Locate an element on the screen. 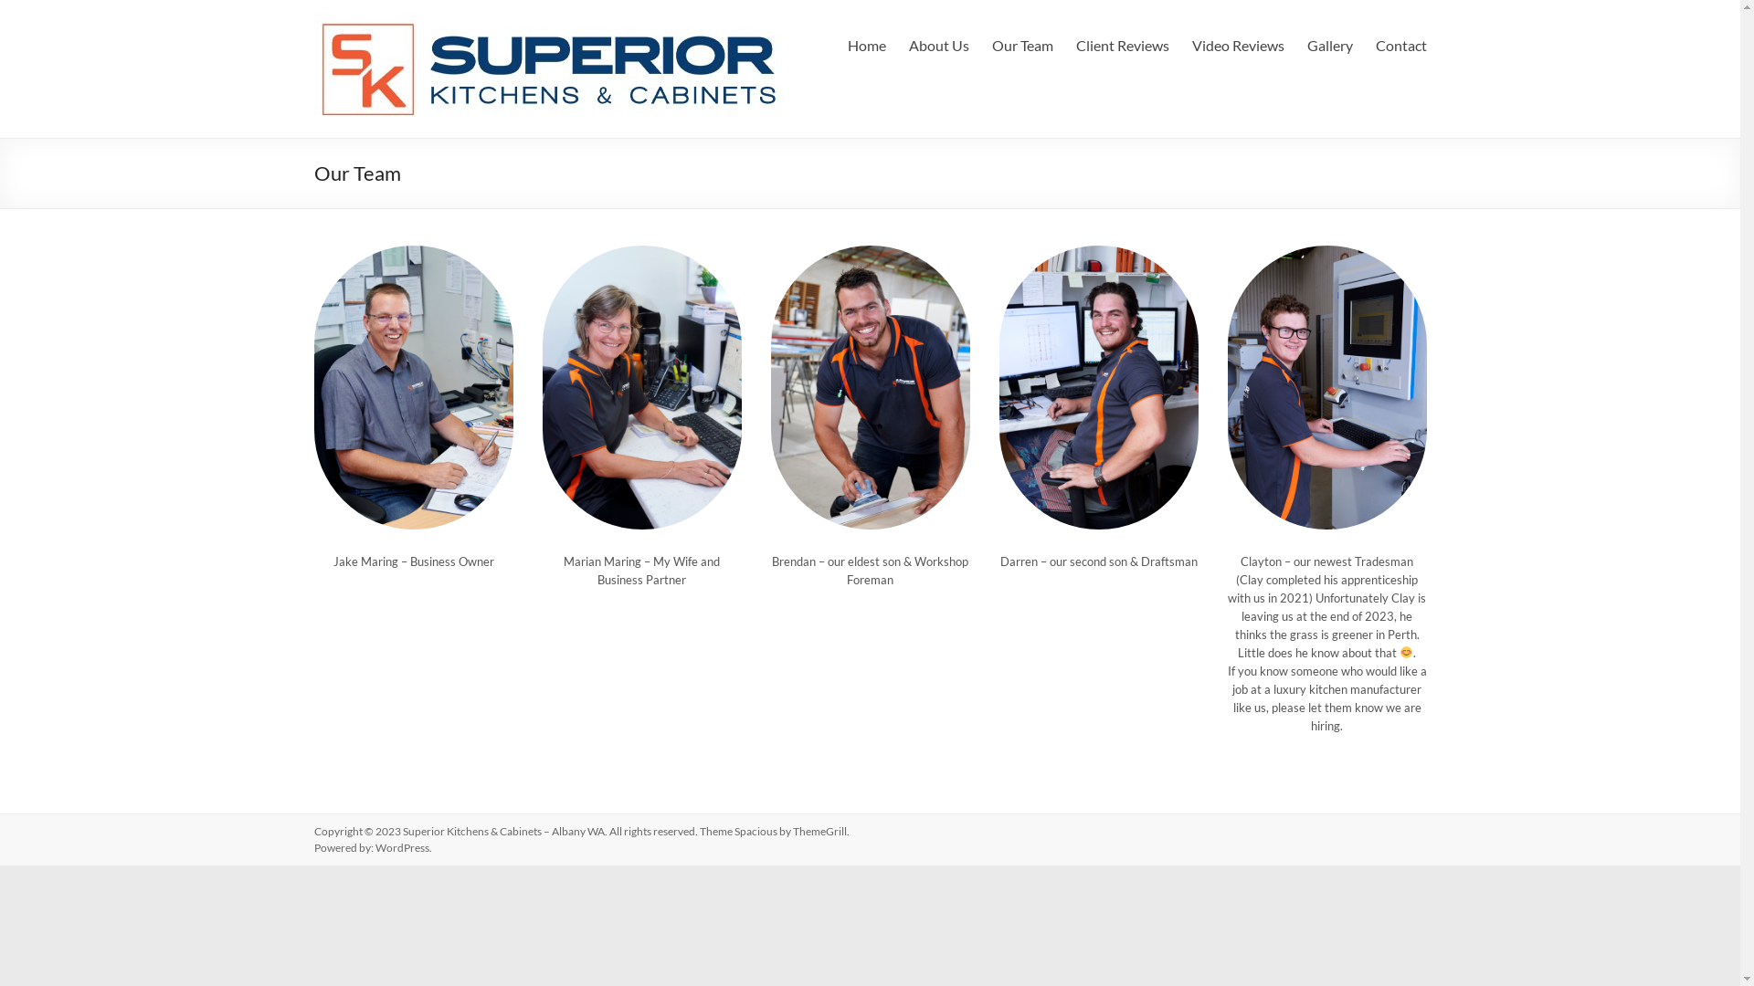 Image resolution: width=1754 pixels, height=986 pixels. About Us is located at coordinates (938, 46).